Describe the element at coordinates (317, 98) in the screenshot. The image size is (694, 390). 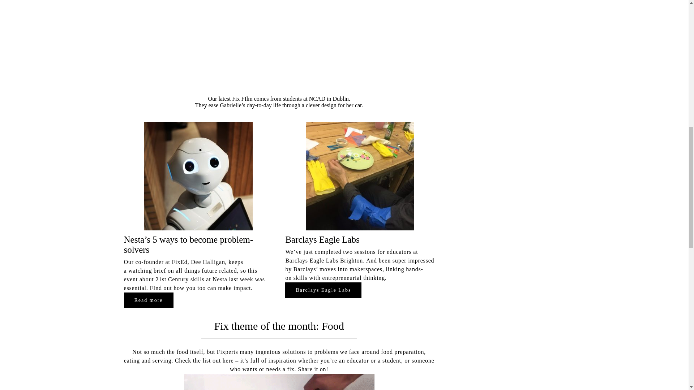
I see `NCAD` at that location.